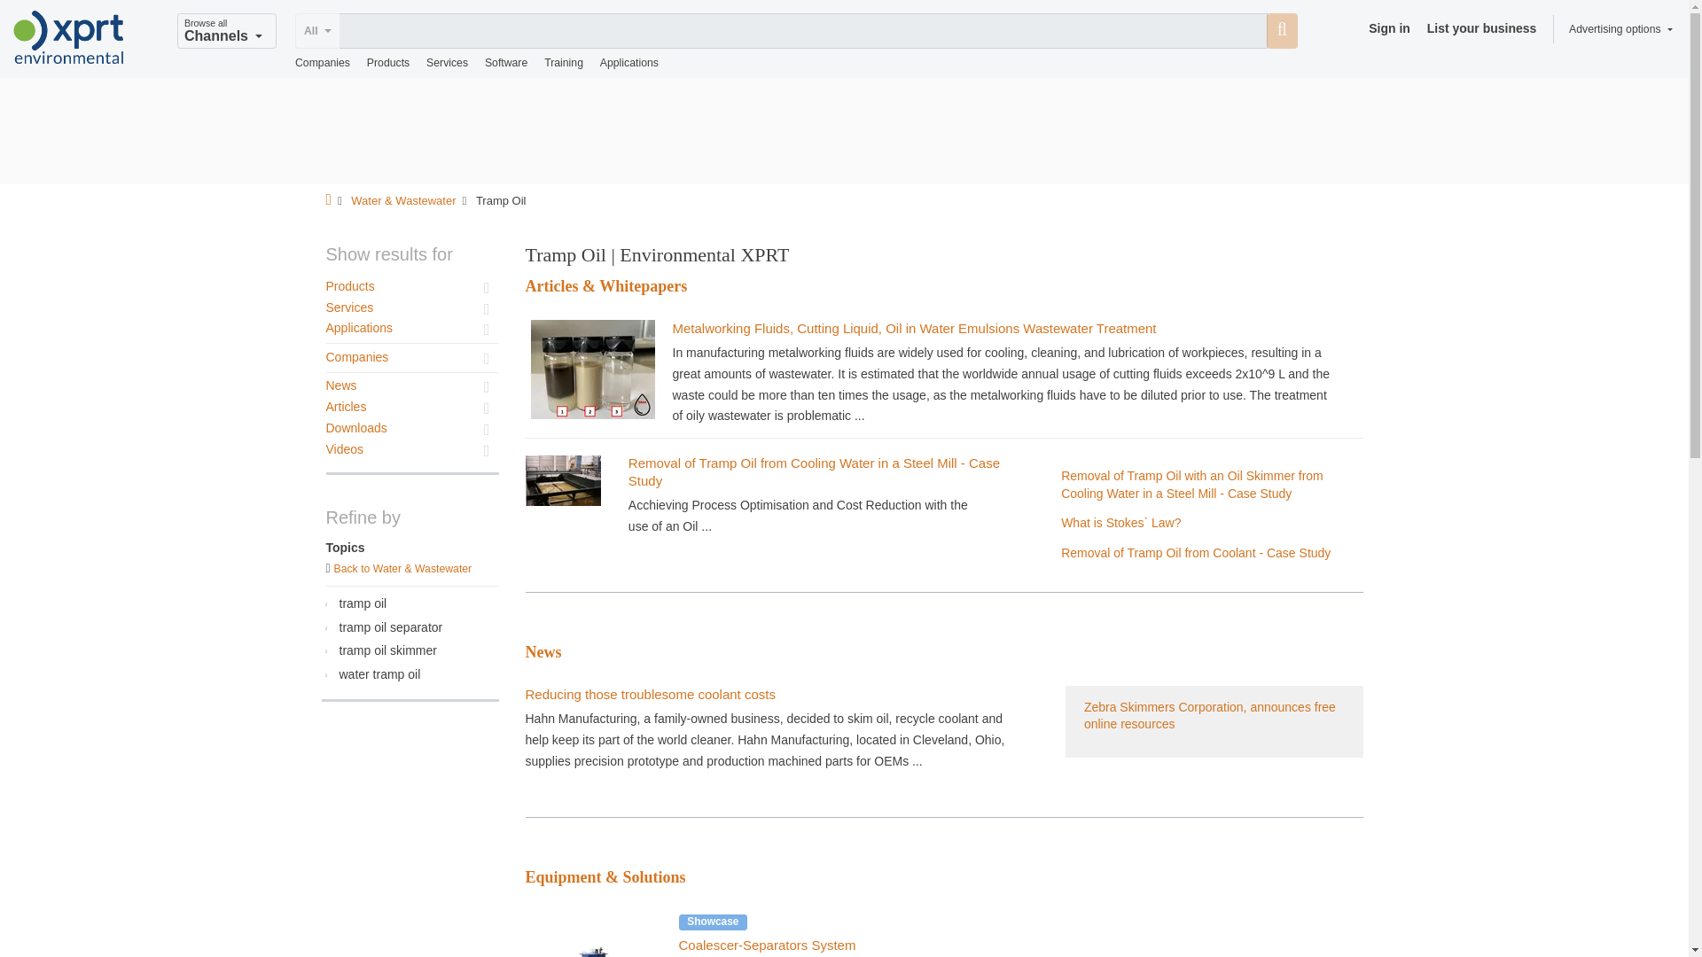  What do you see at coordinates (69, 37) in the screenshot?
I see `Logo Environmental XPRT` at bounding box center [69, 37].